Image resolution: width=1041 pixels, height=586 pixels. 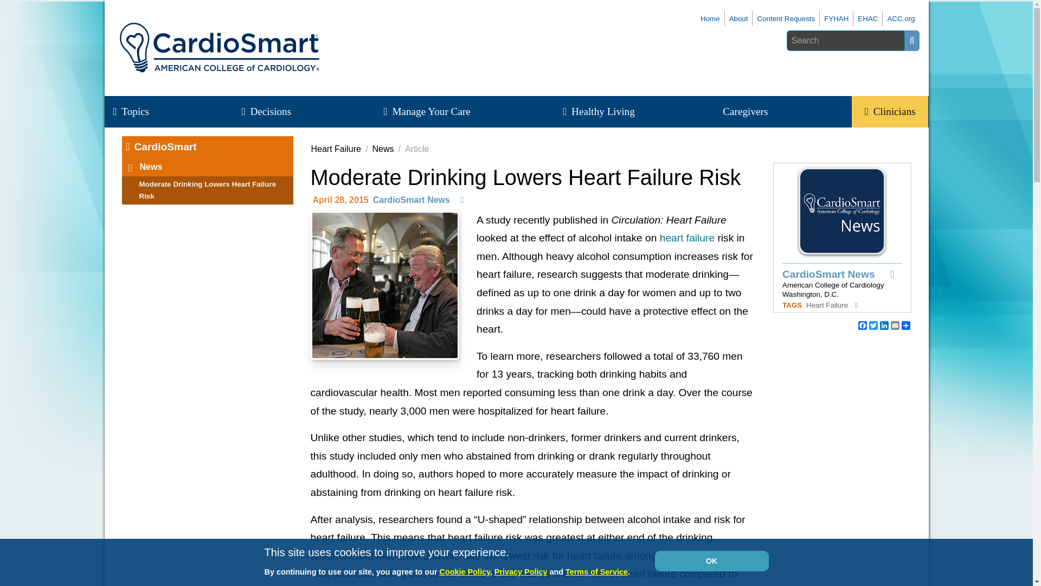 What do you see at coordinates (738, 18) in the screenshot?
I see `About CardioSmart` at bounding box center [738, 18].